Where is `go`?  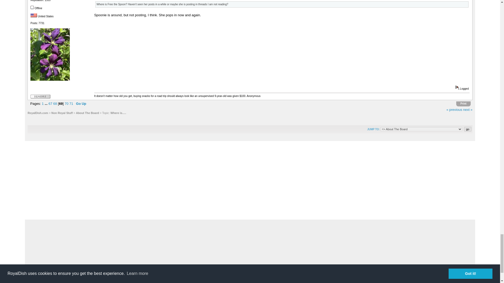 go is located at coordinates (468, 129).